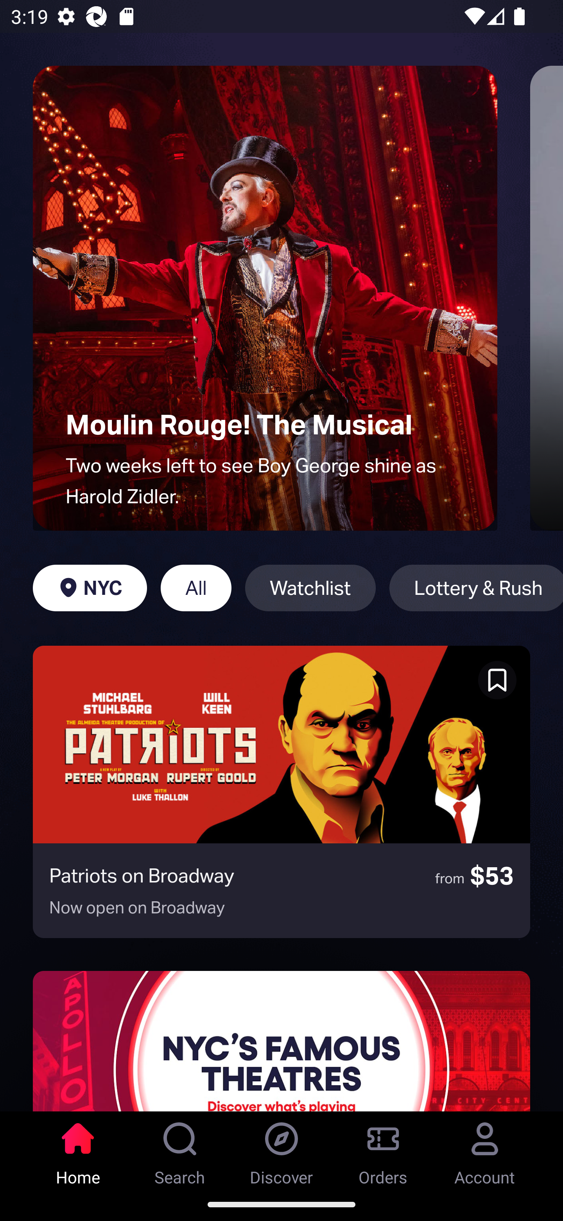  Describe the element at coordinates (281, 792) in the screenshot. I see `Patriots on Broadway from $53 Now open on Broadway` at that location.